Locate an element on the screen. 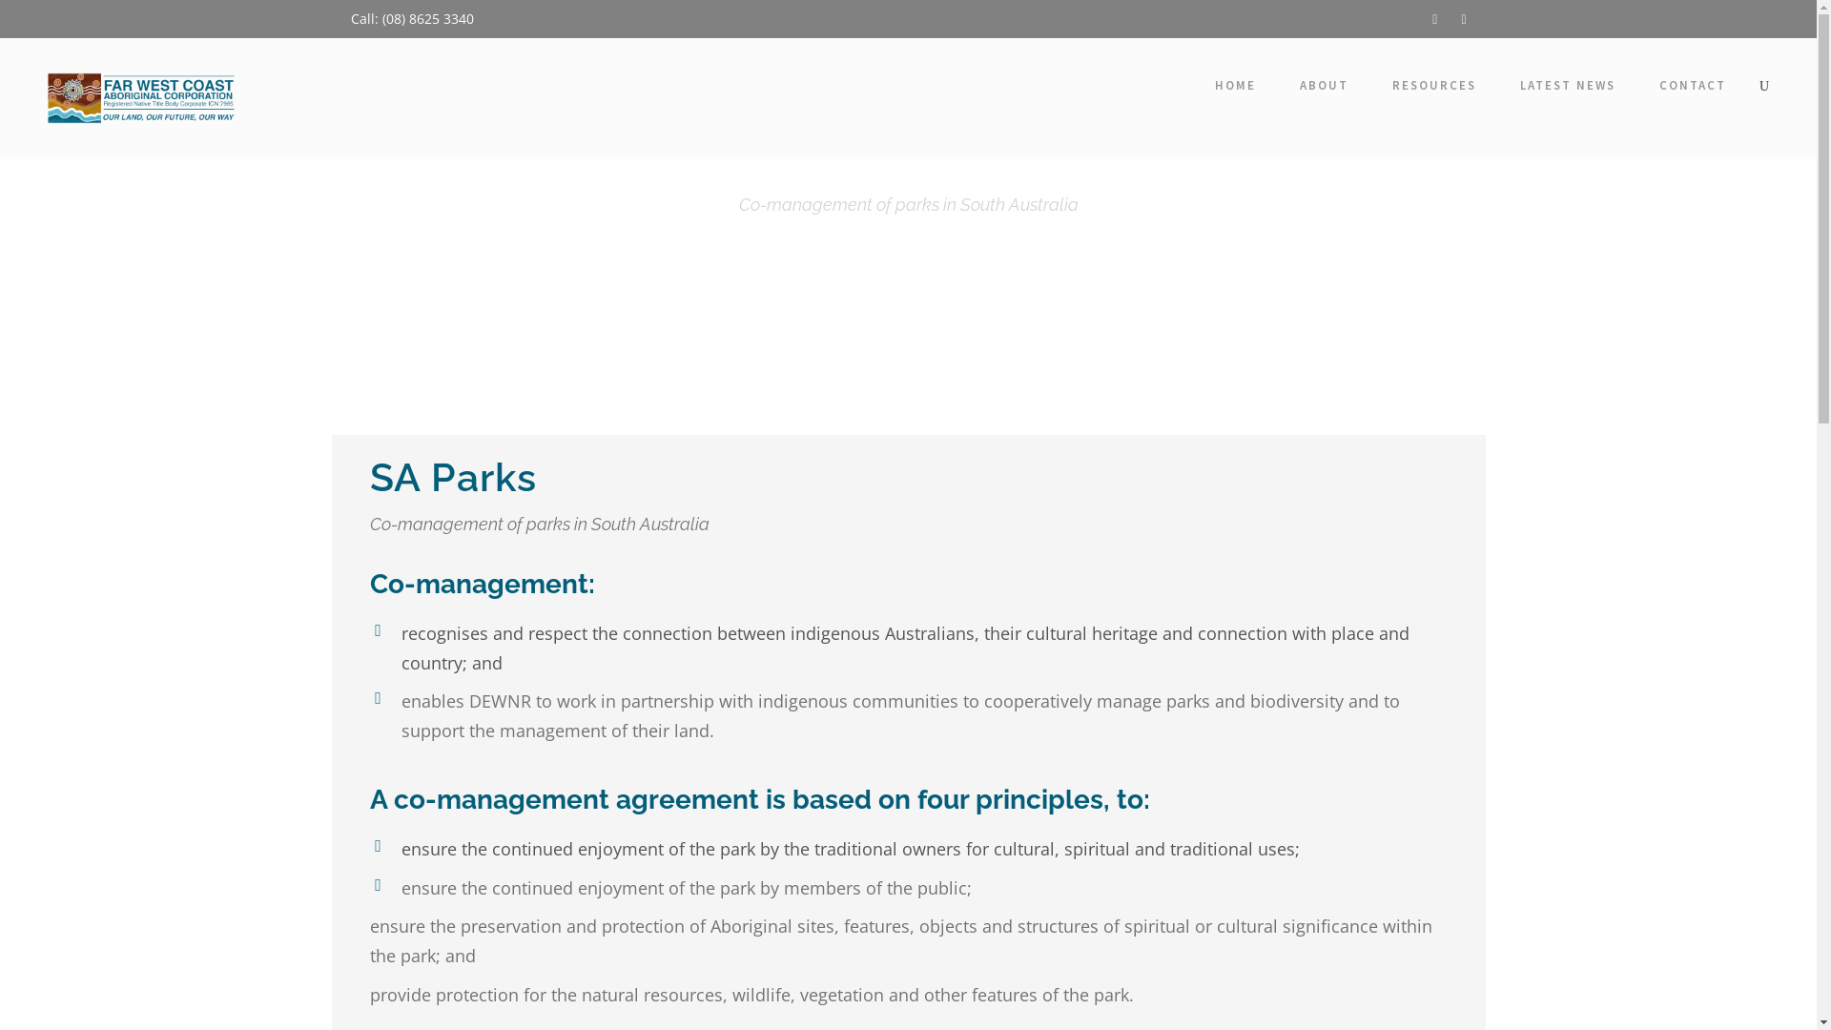 This screenshot has width=1831, height=1030. LATEST NEWS is located at coordinates (1568, 90).